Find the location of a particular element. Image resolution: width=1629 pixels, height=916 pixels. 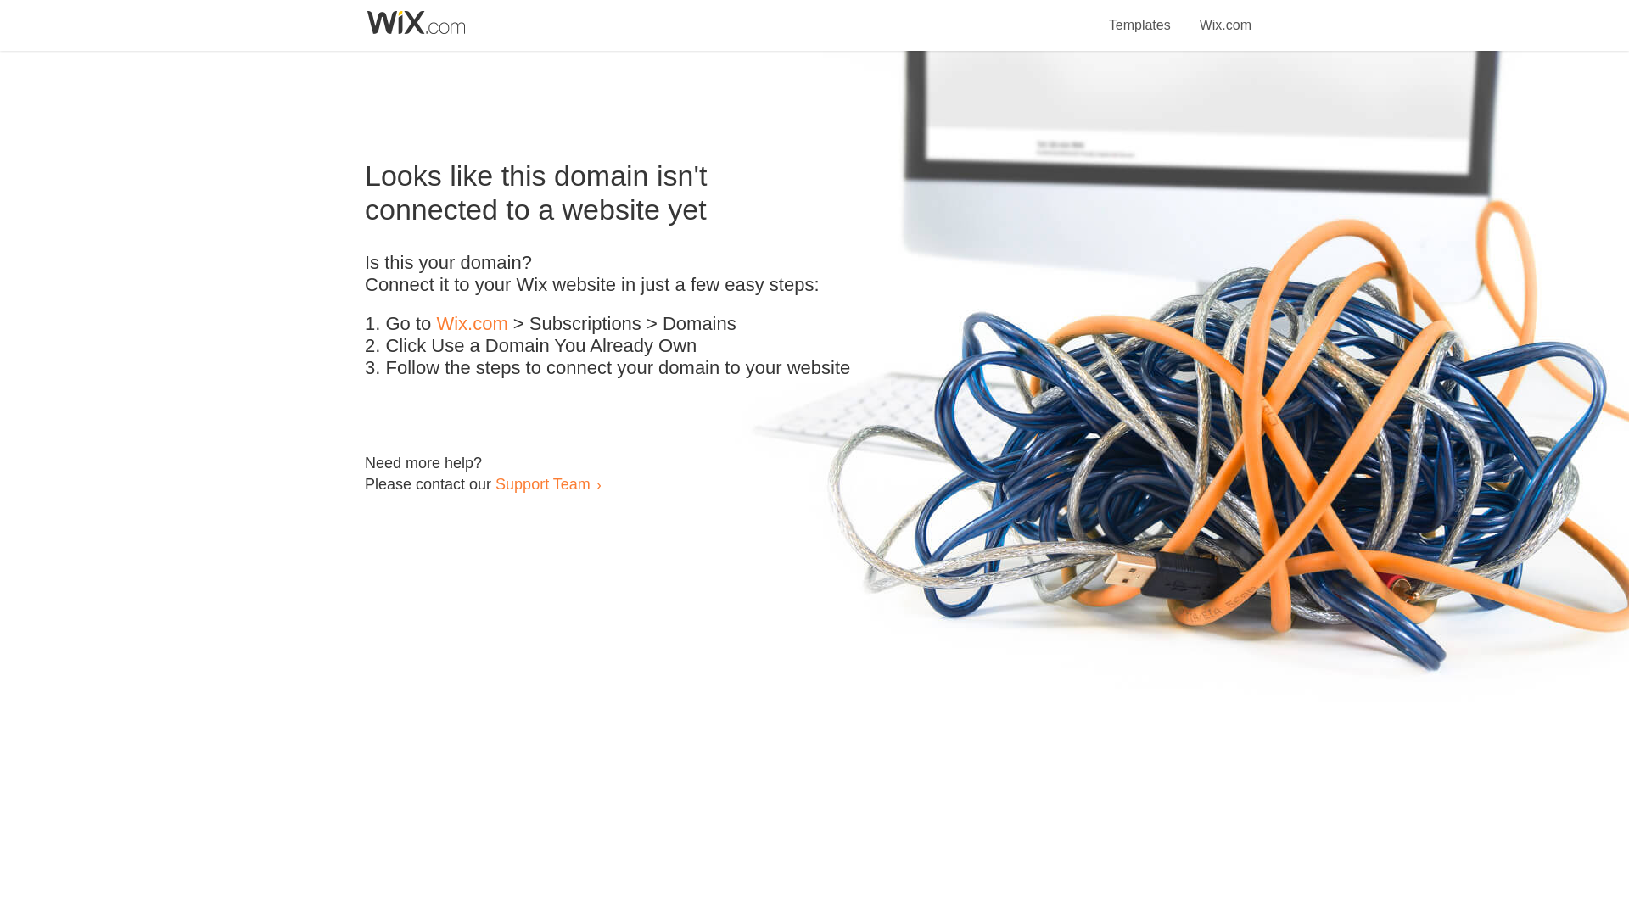

Wix.com is located at coordinates (472, 324).